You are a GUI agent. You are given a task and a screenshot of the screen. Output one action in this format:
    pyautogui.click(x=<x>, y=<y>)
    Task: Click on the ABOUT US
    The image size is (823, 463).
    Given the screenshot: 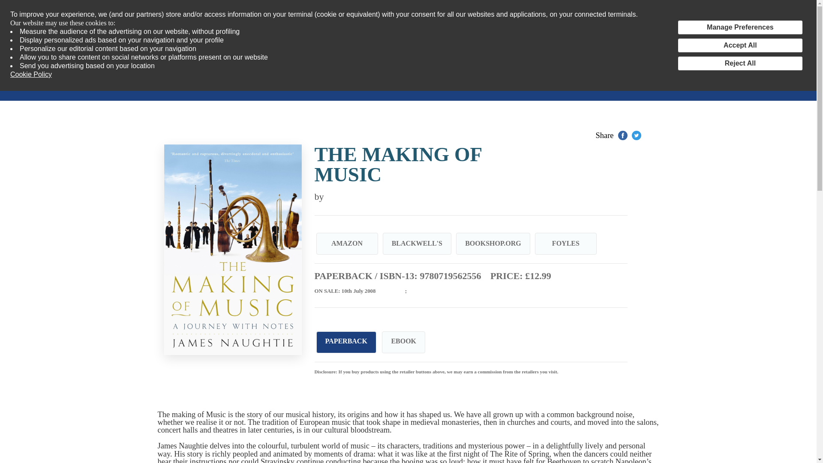 What is the action you would take?
    pyautogui.click(x=306, y=84)
    